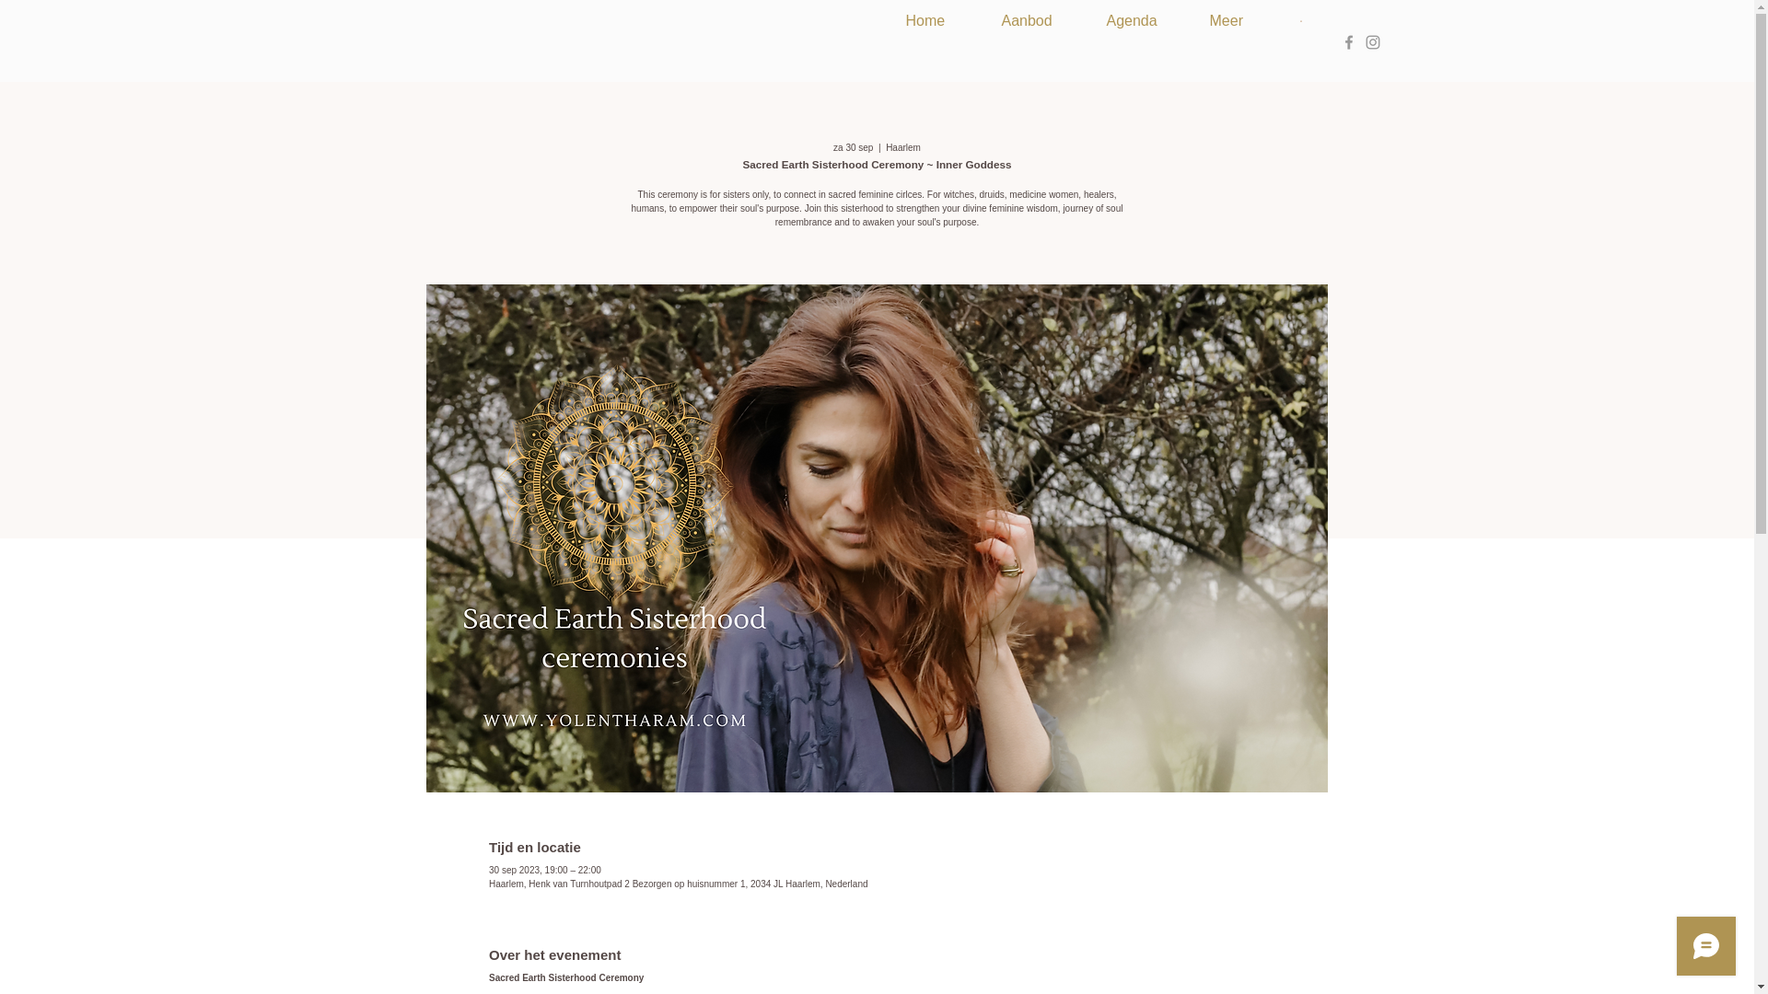 This screenshot has width=1768, height=994. I want to click on Meer, so click(1245, 20).